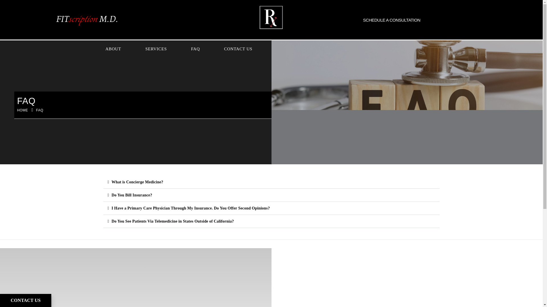  What do you see at coordinates (391, 20) in the screenshot?
I see `SCHEDULE A CONSULTATION` at bounding box center [391, 20].